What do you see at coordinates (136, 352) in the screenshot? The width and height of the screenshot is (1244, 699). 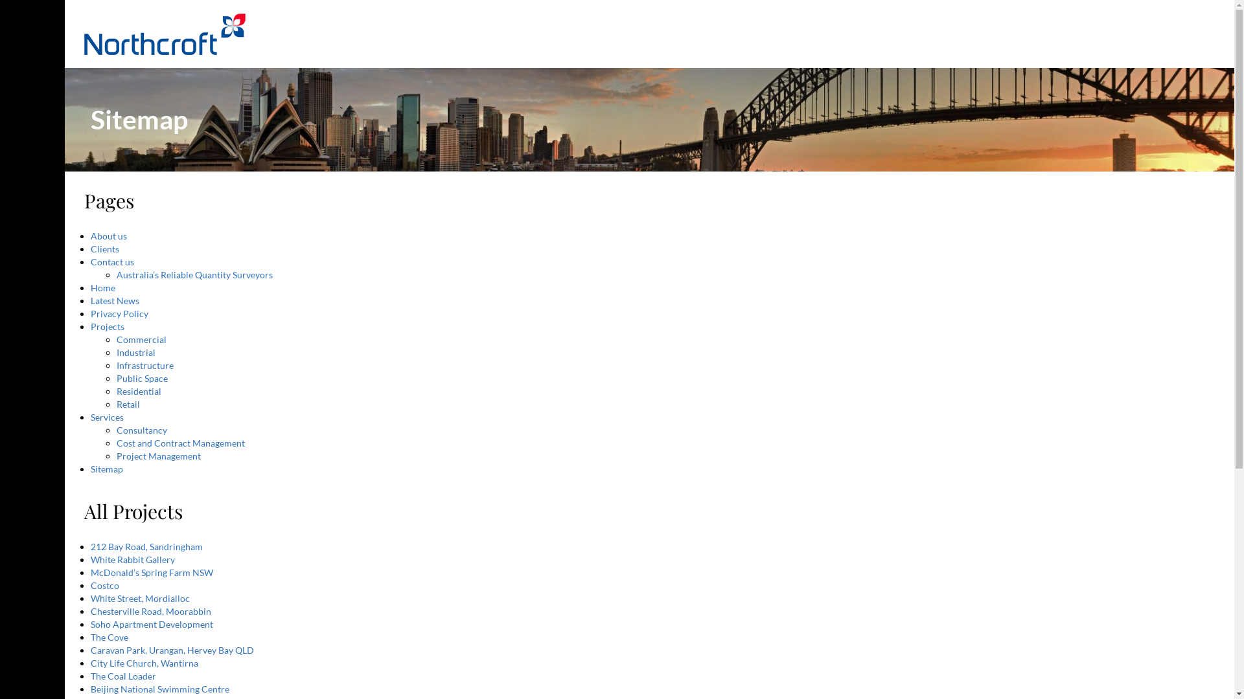 I see `Industrial` at bounding box center [136, 352].